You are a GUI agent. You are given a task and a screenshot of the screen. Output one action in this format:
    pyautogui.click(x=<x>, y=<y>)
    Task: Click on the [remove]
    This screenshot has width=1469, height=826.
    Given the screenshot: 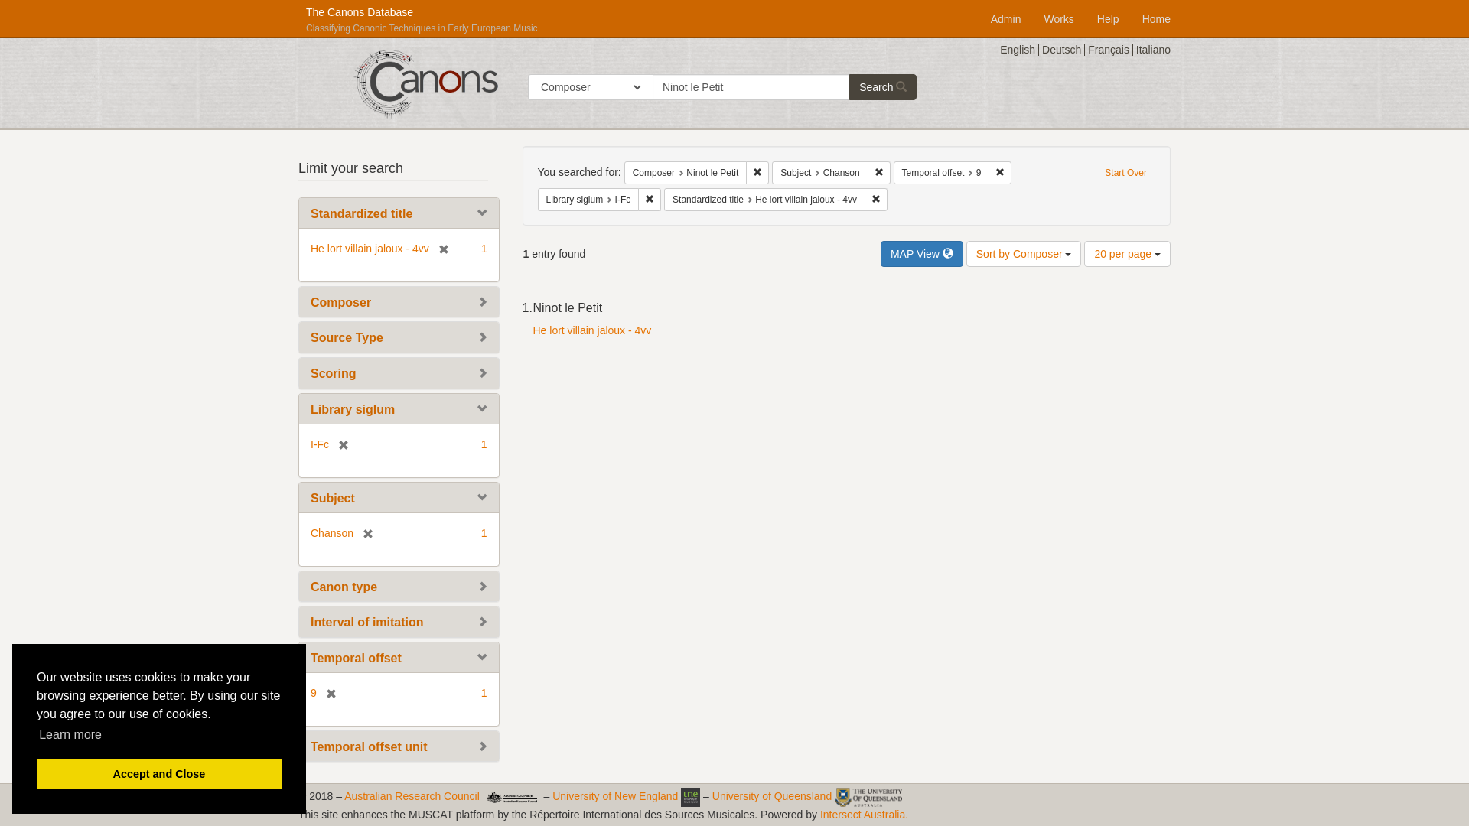 What is the action you would take?
    pyautogui.click(x=339, y=444)
    